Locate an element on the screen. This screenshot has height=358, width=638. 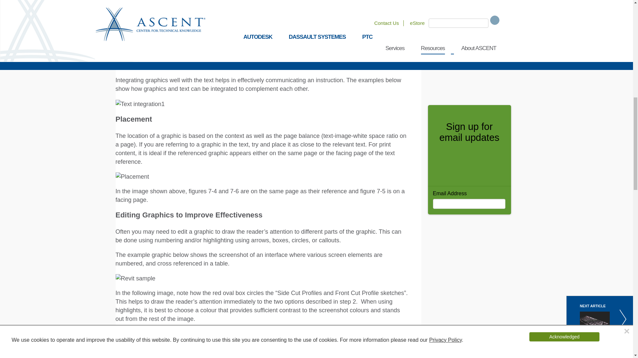
Text integration1 is located at coordinates (140, 104).